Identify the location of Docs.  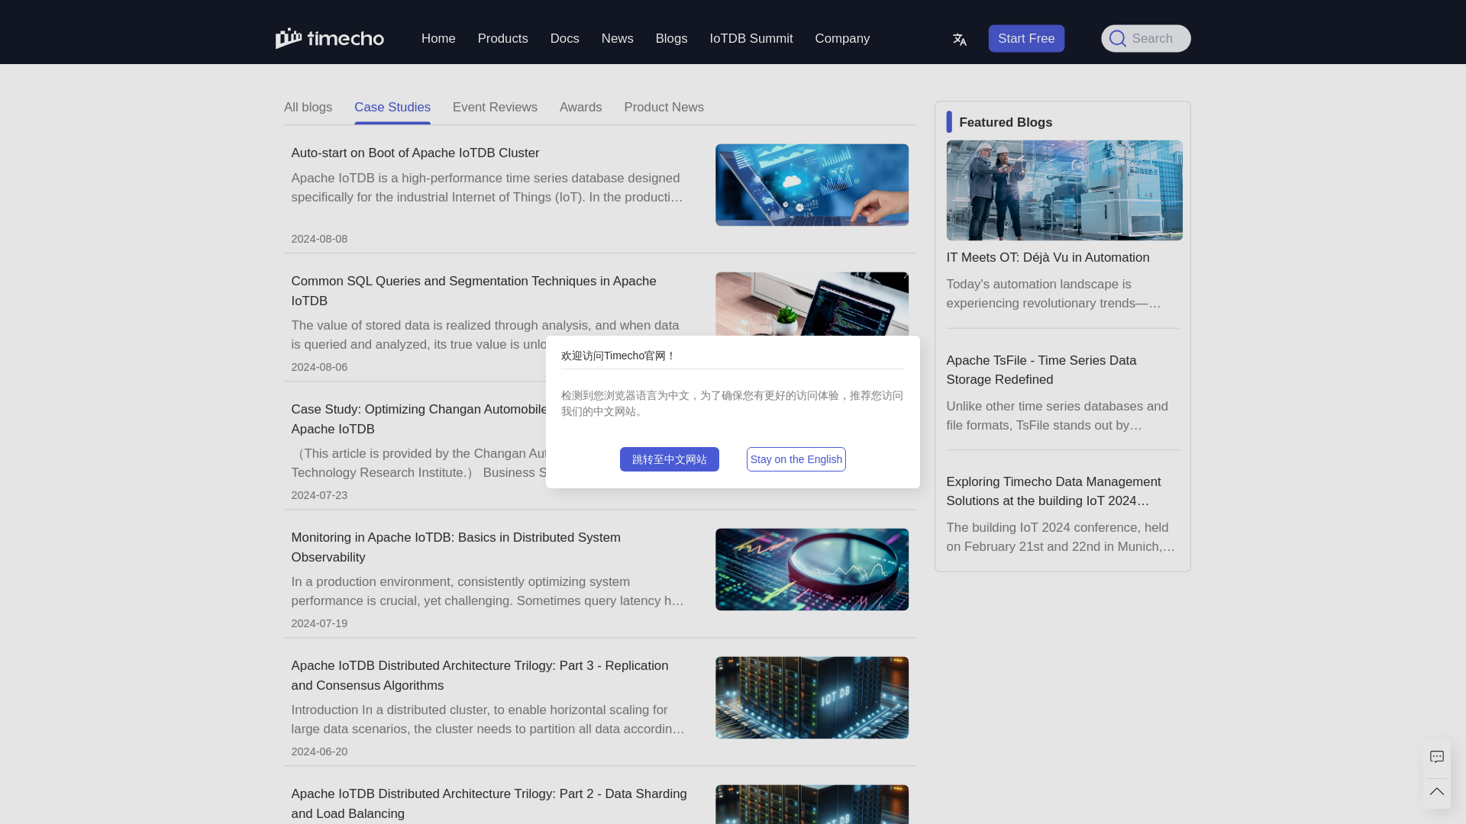
(562, 37).